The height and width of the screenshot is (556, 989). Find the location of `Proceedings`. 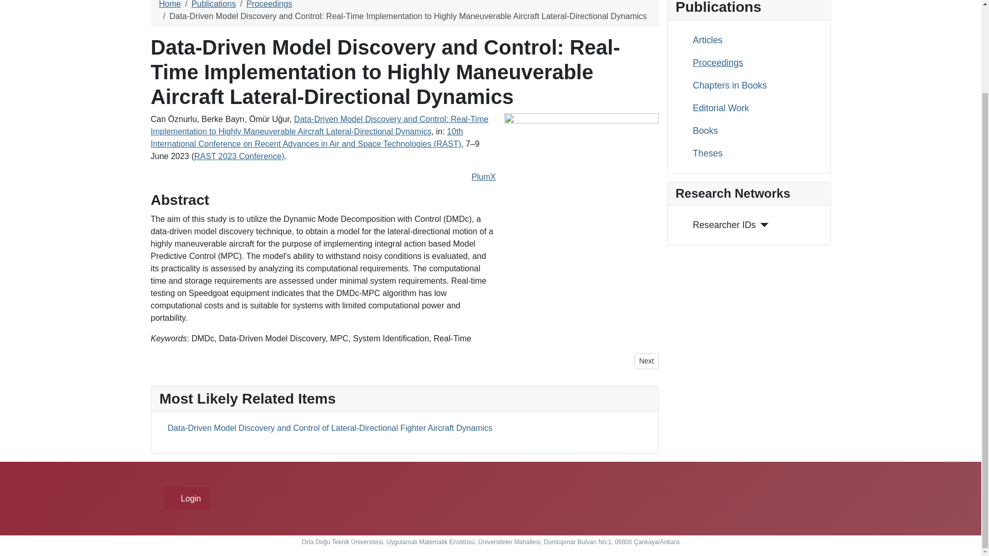

Proceedings is located at coordinates (269, 4).